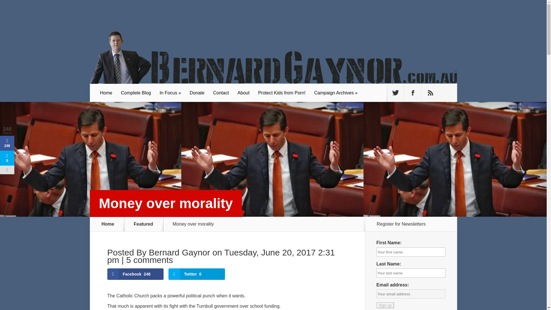 The width and height of the screenshot is (551, 310). I want to click on Subscribe To Rss Feed, so click(430, 93).